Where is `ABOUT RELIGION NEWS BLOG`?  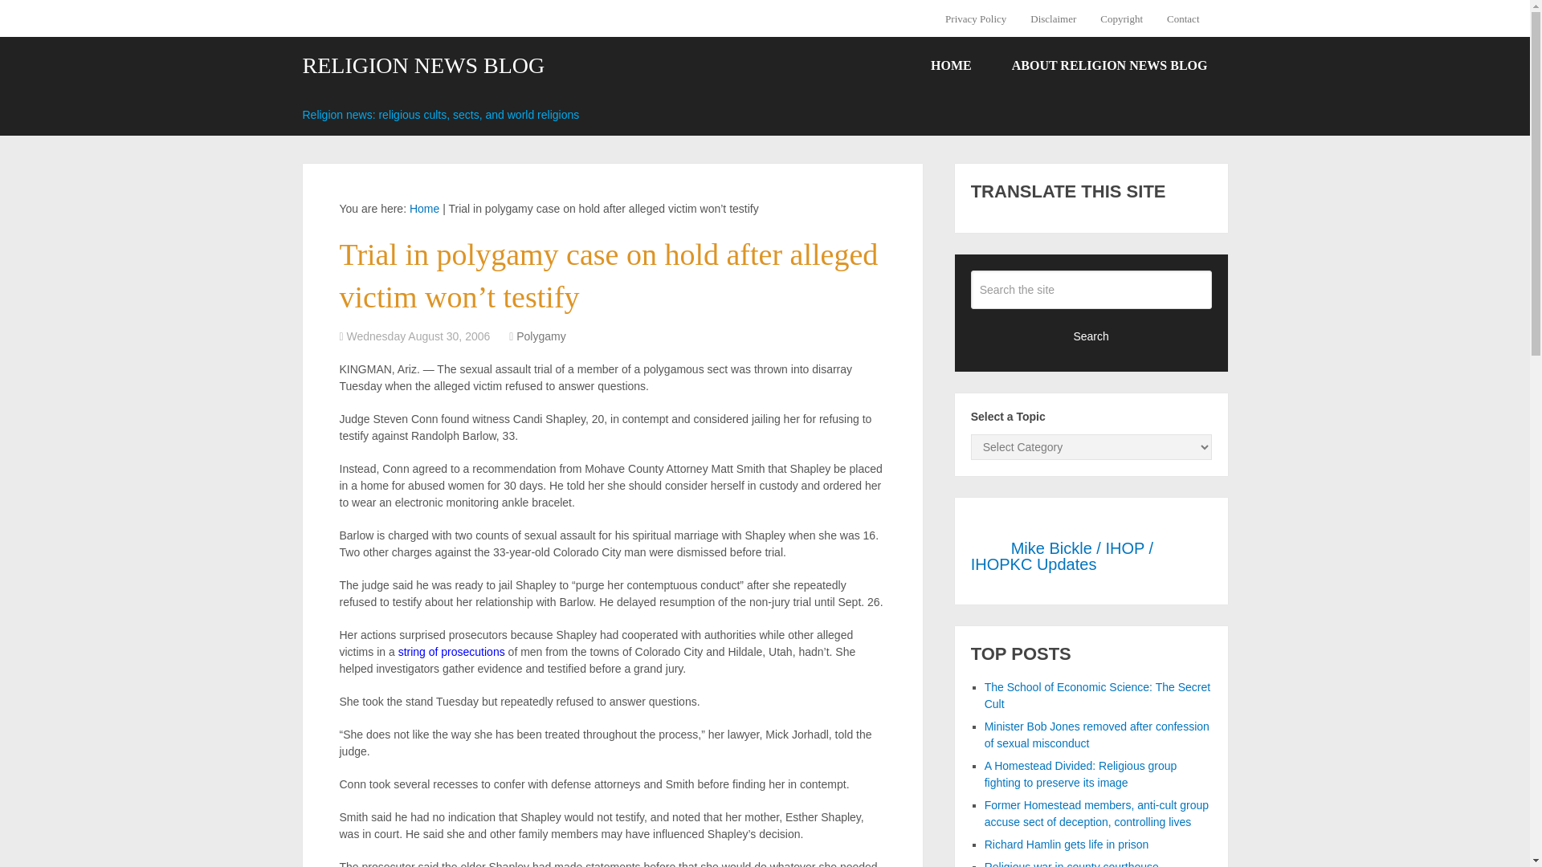 ABOUT RELIGION NEWS BLOG is located at coordinates (1109, 66).